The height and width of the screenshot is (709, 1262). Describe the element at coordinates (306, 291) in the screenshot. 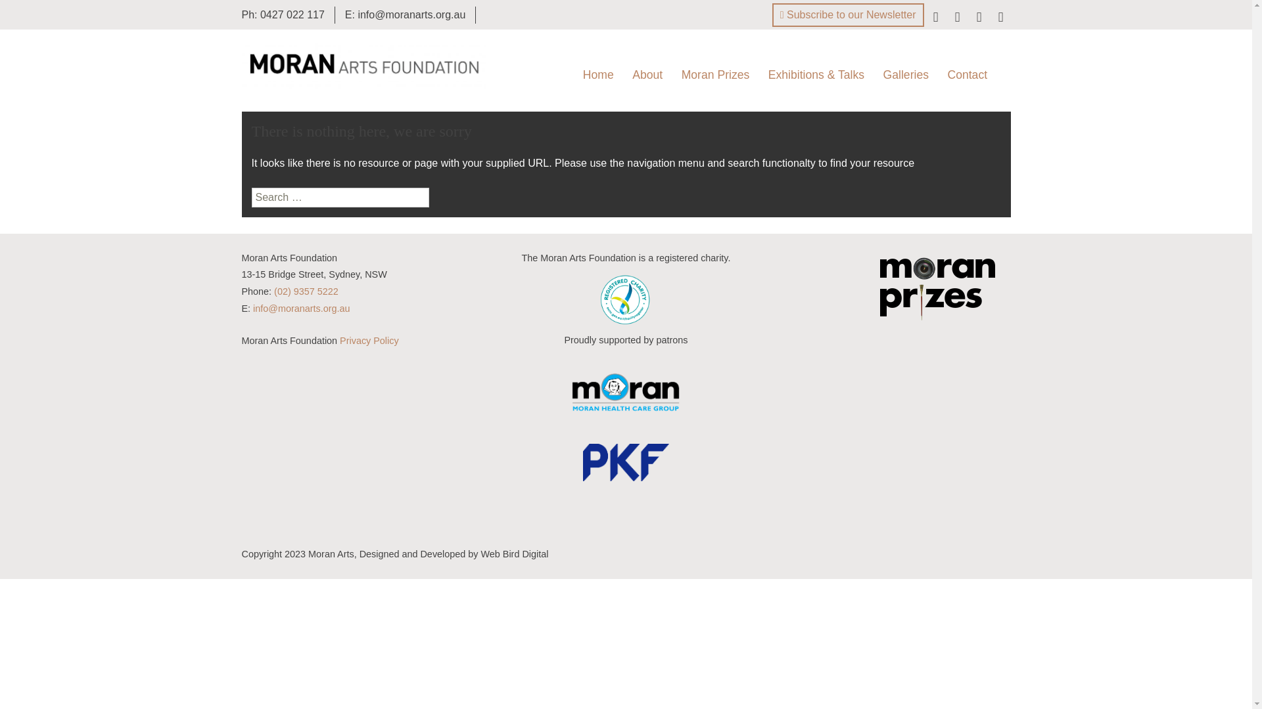

I see `(02) 9357 5222` at that location.